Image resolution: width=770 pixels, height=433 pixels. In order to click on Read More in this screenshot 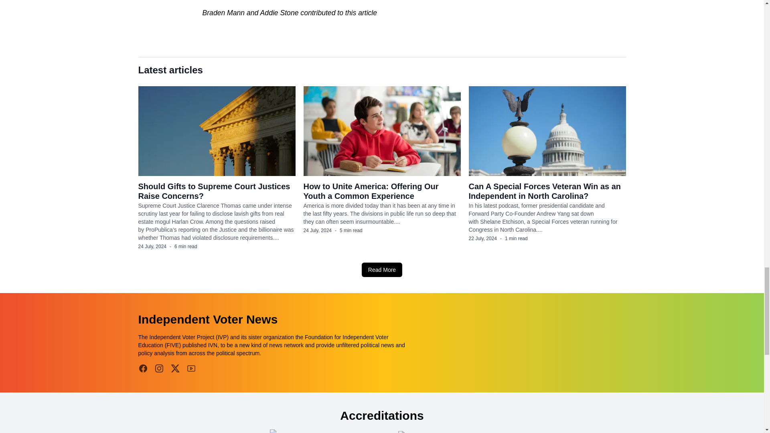, I will do `click(382, 269)`.